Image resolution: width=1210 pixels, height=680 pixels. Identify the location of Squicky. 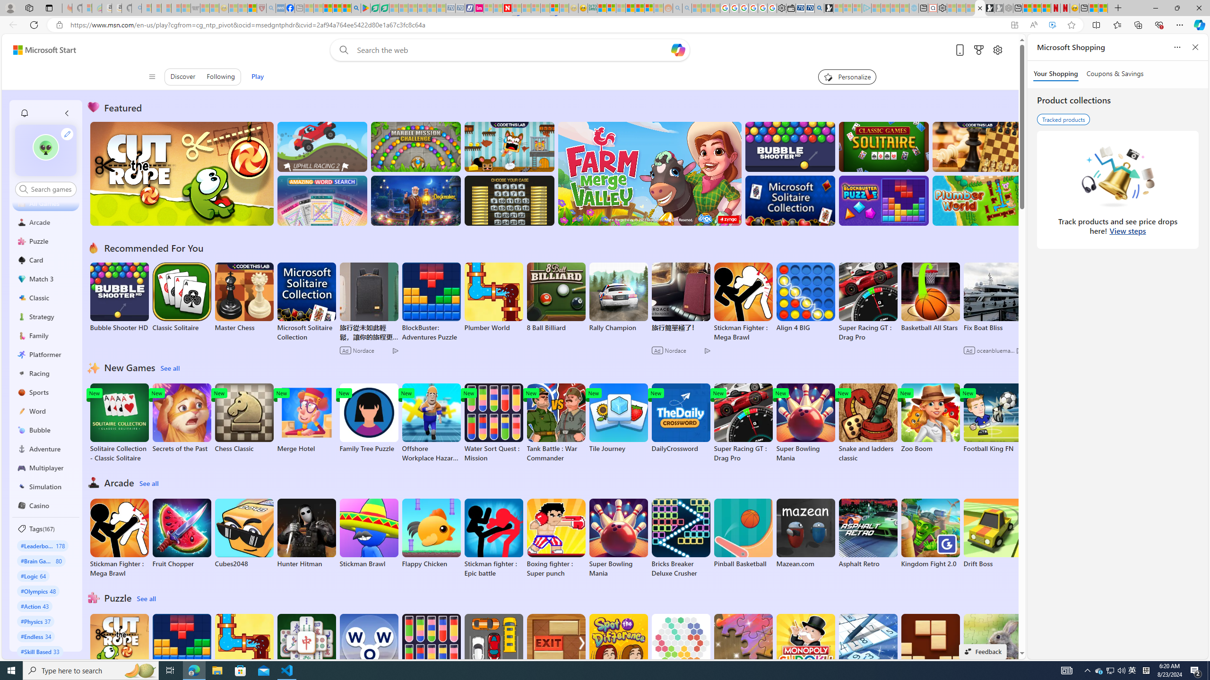
(510, 146).